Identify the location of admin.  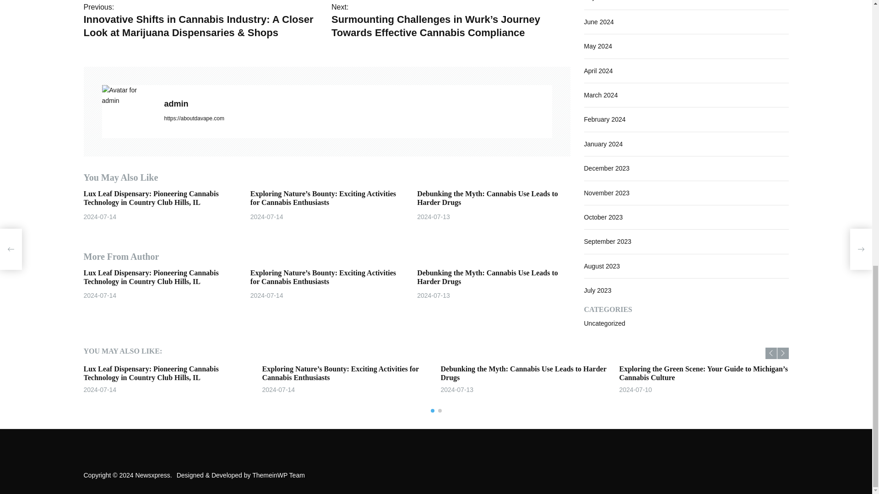
(128, 95).